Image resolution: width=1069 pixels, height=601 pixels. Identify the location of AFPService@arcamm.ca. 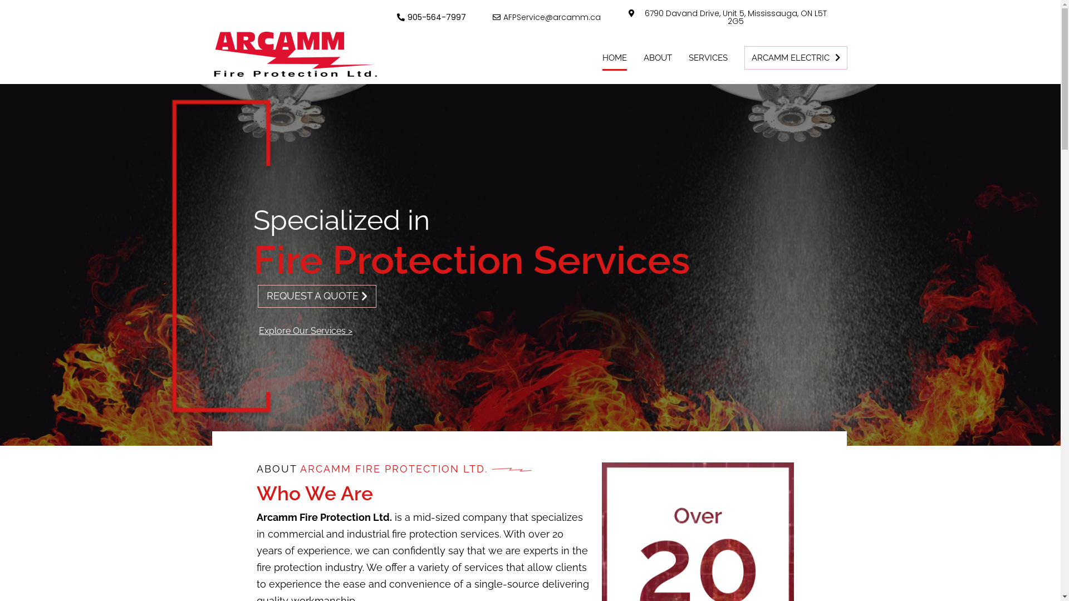
(547, 17).